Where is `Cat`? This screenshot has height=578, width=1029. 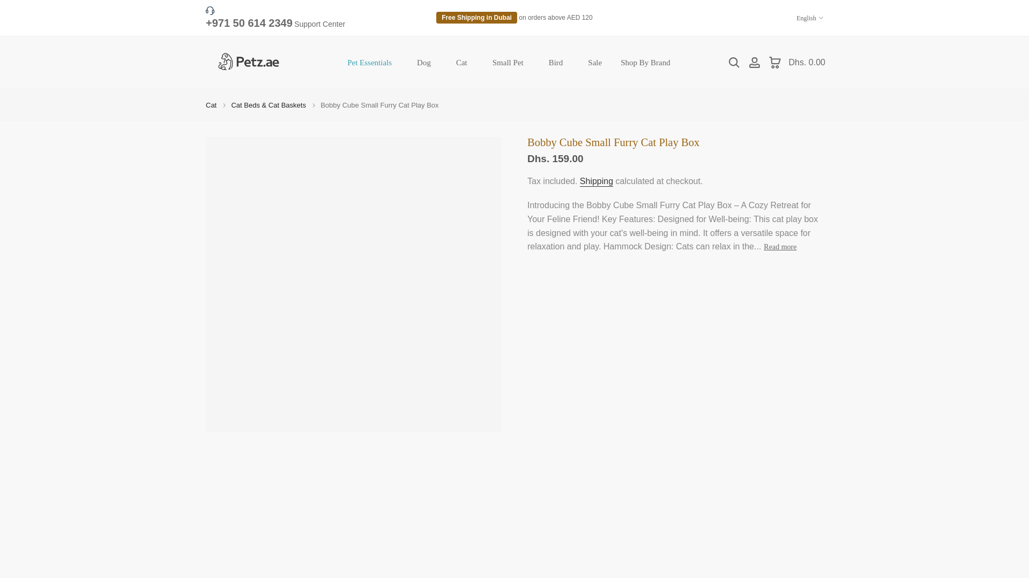 Cat is located at coordinates (464, 62).